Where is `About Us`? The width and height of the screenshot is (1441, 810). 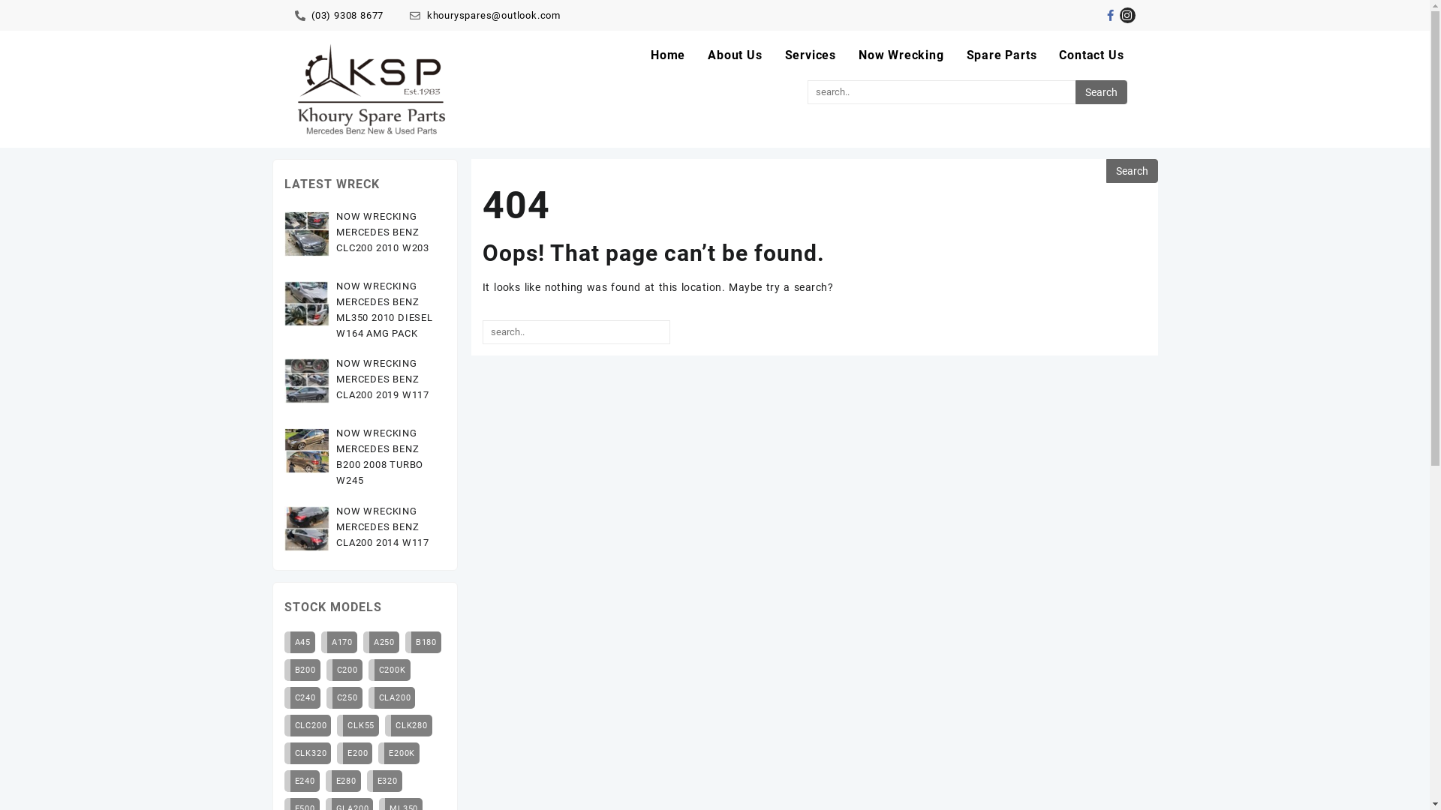 About Us is located at coordinates (735, 55).